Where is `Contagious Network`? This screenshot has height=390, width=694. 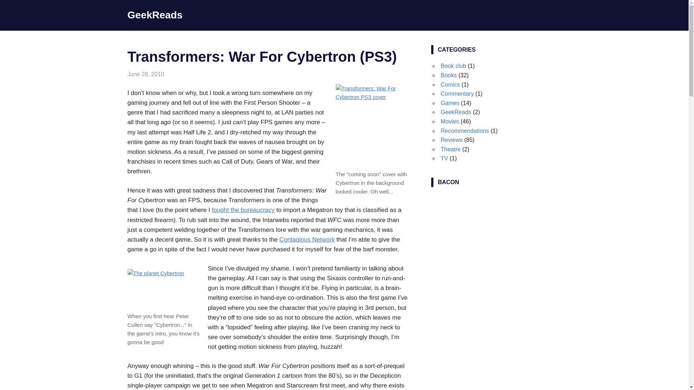 Contagious Network is located at coordinates (307, 239).